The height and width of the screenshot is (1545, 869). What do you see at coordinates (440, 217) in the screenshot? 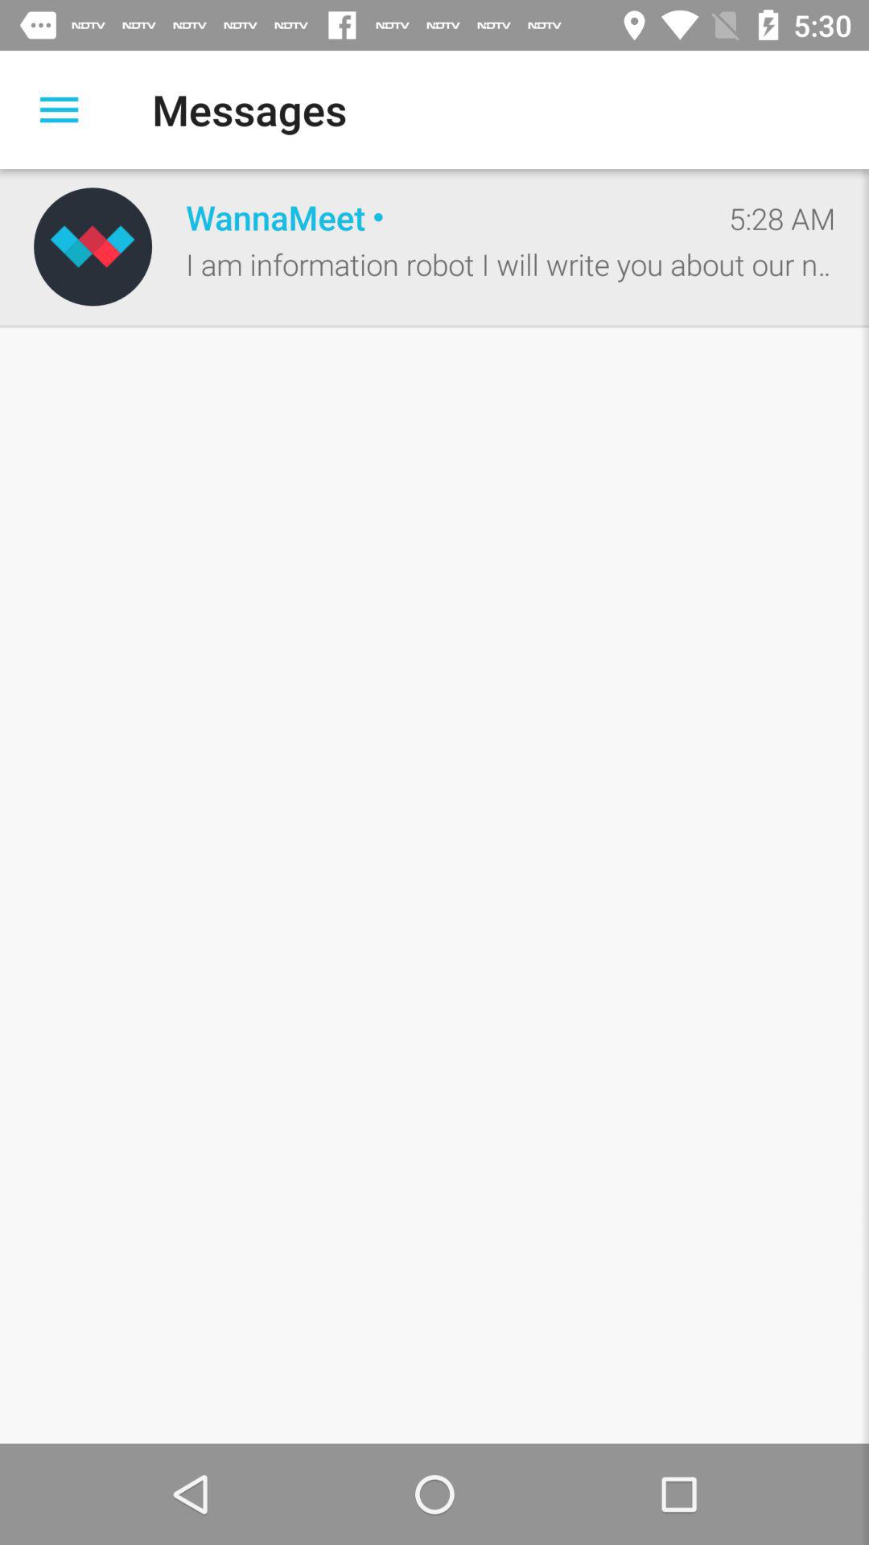
I see `click the item to the left of the 5:28 am item` at bounding box center [440, 217].